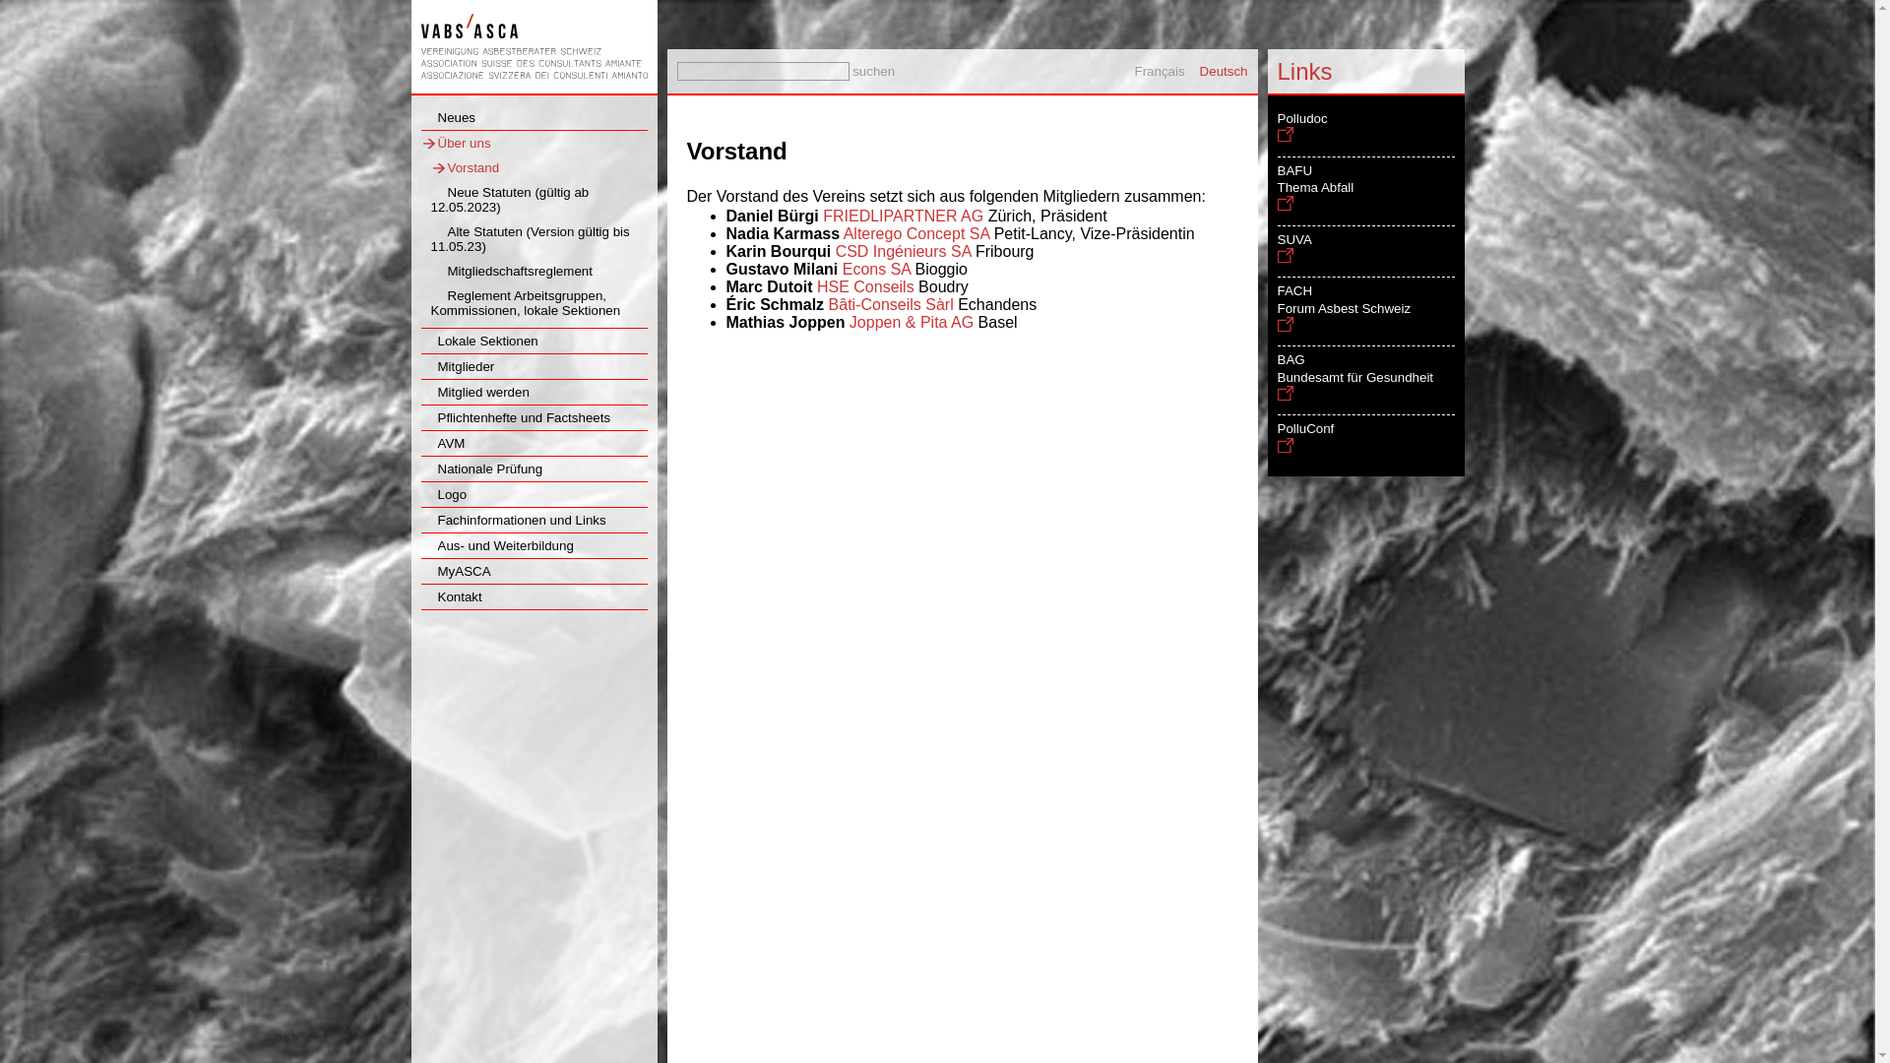 The width and height of the screenshot is (1890, 1063). What do you see at coordinates (917, 234) in the screenshot?
I see `Alterego Concept SA` at bounding box center [917, 234].